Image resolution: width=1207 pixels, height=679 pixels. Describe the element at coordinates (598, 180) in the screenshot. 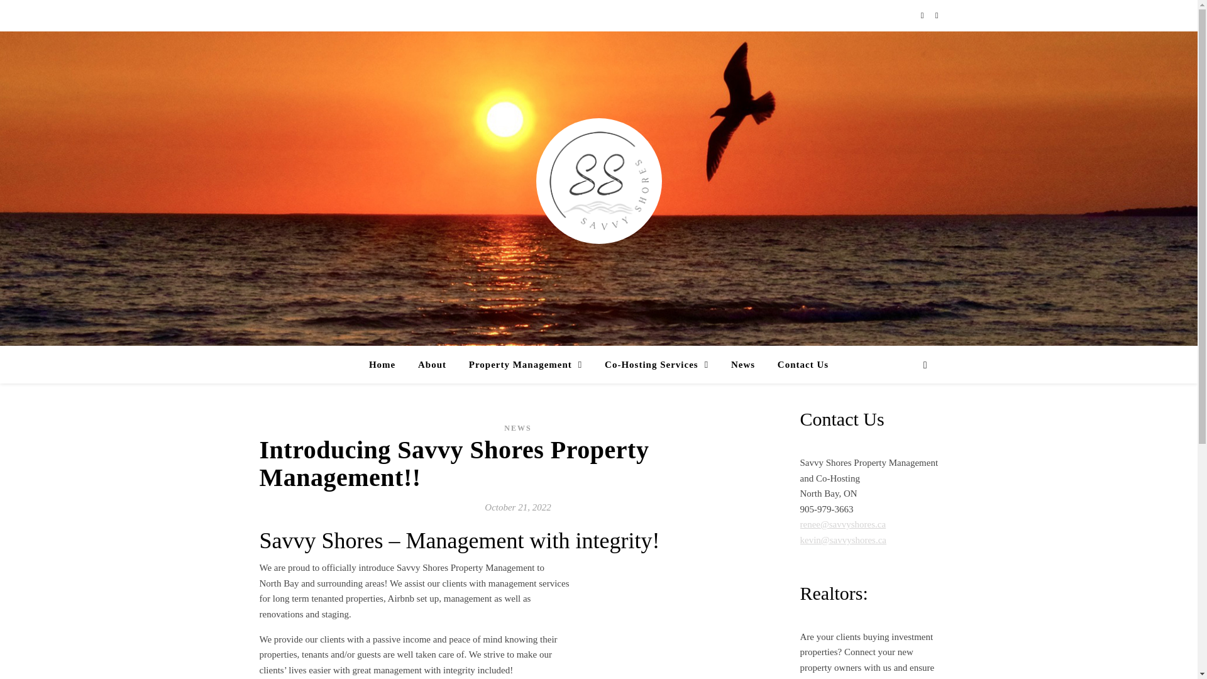

I see `Savvy Shores Property Maintenance and Co-Hosting` at that location.